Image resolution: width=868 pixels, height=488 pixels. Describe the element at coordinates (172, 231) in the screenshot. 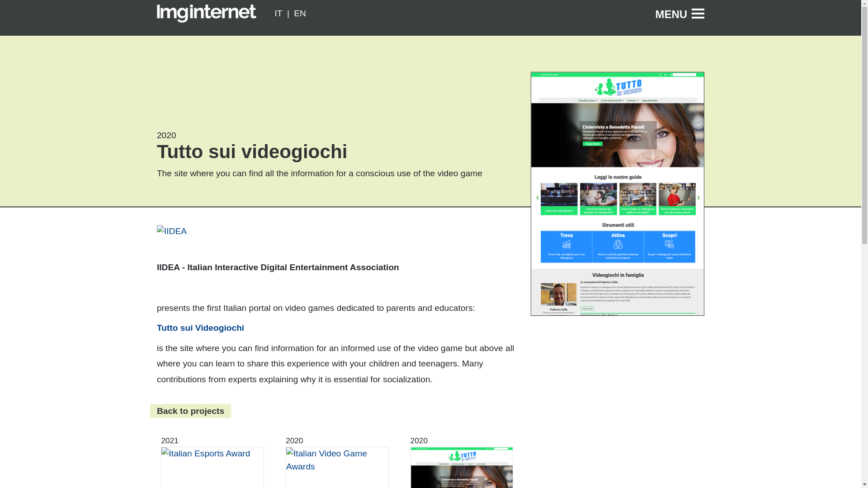

I see `IIDEA` at that location.